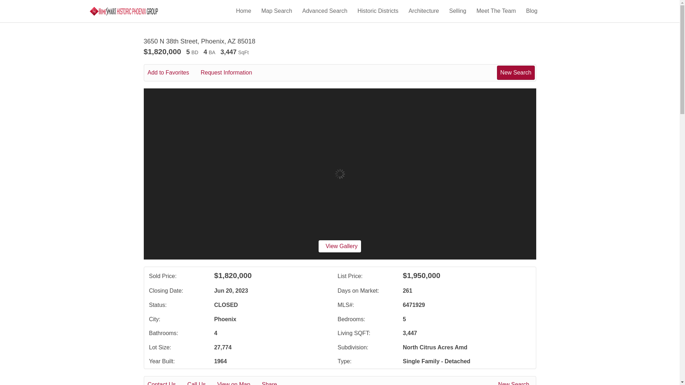 The image size is (685, 385). I want to click on New Search, so click(515, 382).